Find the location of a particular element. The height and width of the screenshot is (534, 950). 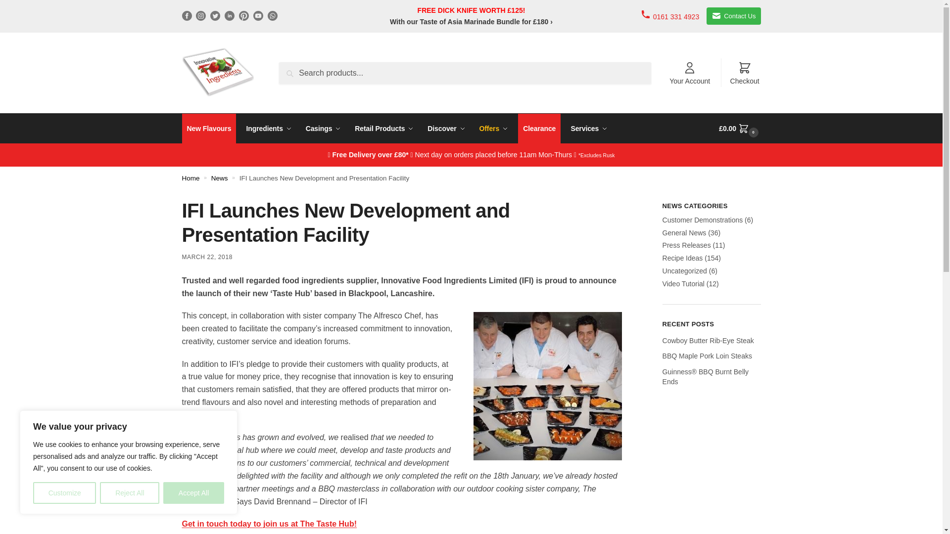

View your shopping cart is located at coordinates (740, 129).